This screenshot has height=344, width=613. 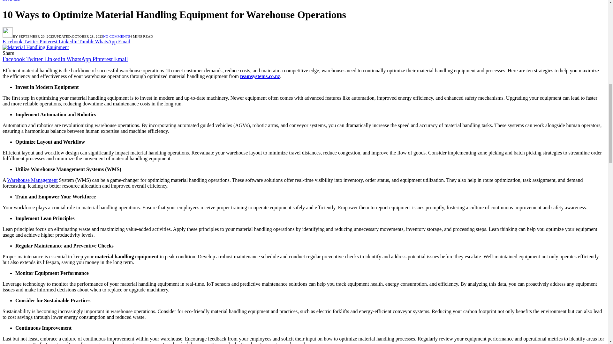 What do you see at coordinates (124, 41) in the screenshot?
I see `Share via Email` at bounding box center [124, 41].